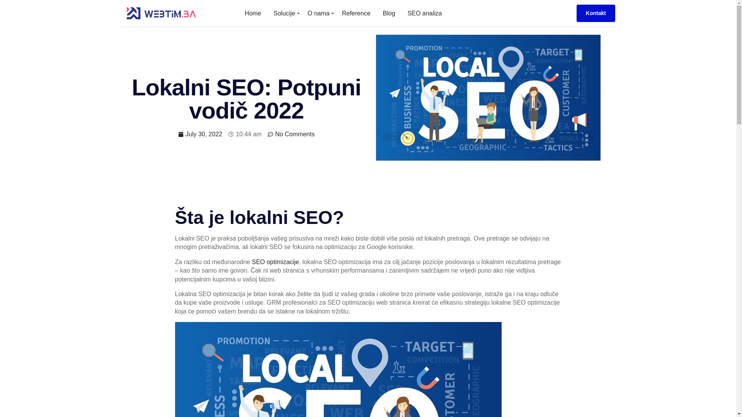 The width and height of the screenshot is (742, 417). What do you see at coordinates (291, 134) in the screenshot?
I see `No Comments` at bounding box center [291, 134].